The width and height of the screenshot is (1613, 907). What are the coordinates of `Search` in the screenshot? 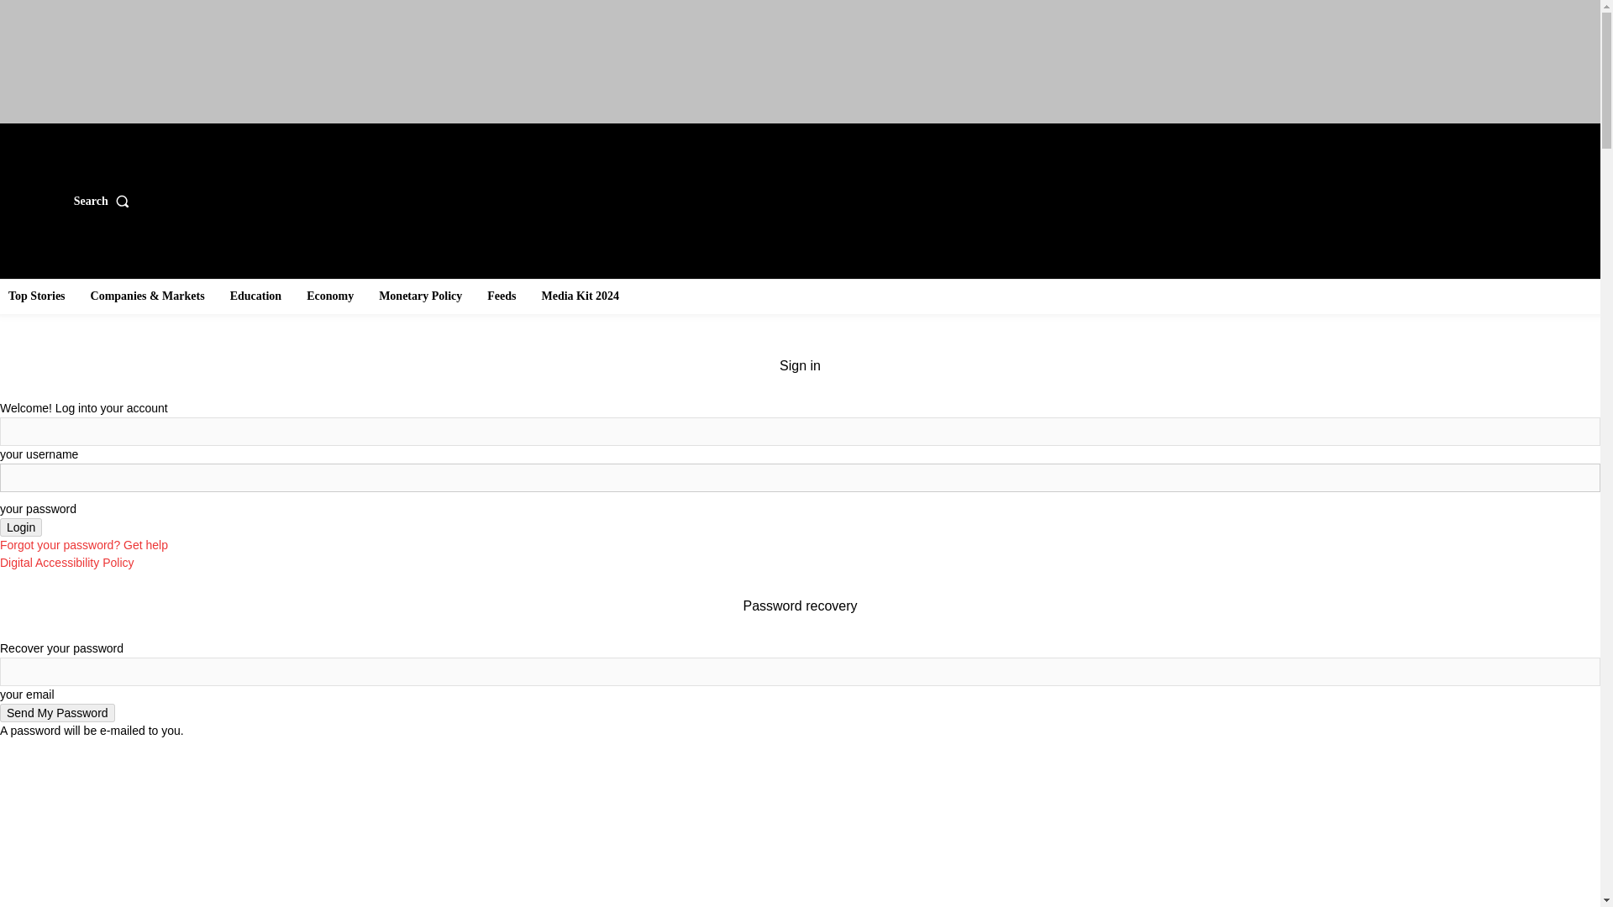 It's located at (106, 202).